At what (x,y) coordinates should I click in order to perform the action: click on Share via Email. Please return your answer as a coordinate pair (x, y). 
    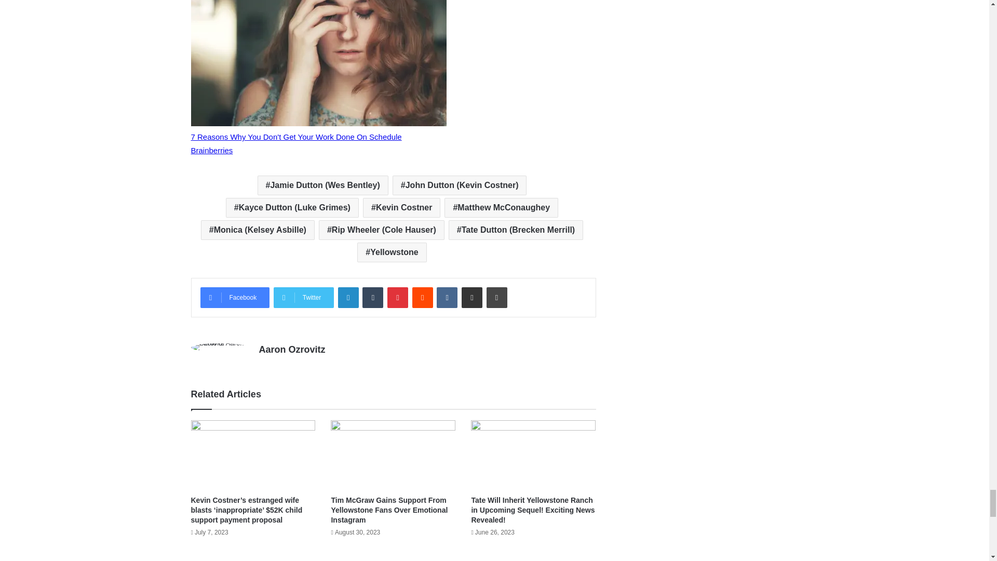
    Looking at the image, I should click on (471, 297).